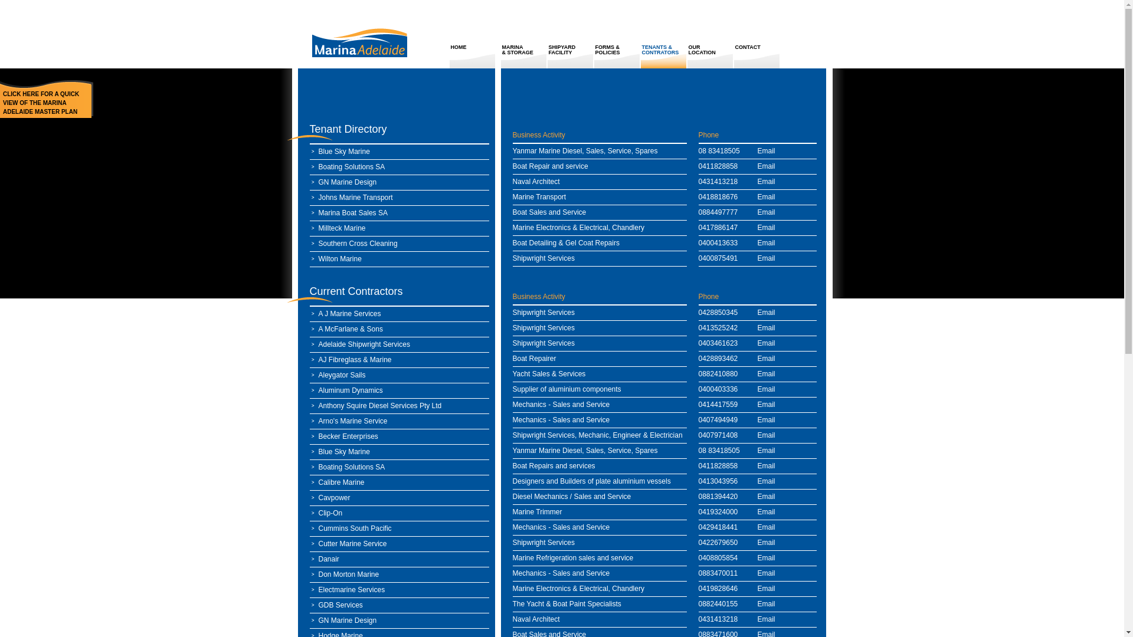 This screenshot has width=1133, height=637. Describe the element at coordinates (767, 228) in the screenshot. I see `Email` at that location.